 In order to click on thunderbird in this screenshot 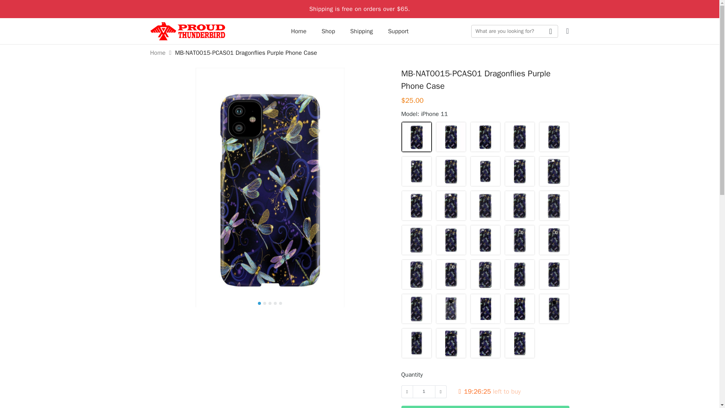, I will do `click(188, 31)`.